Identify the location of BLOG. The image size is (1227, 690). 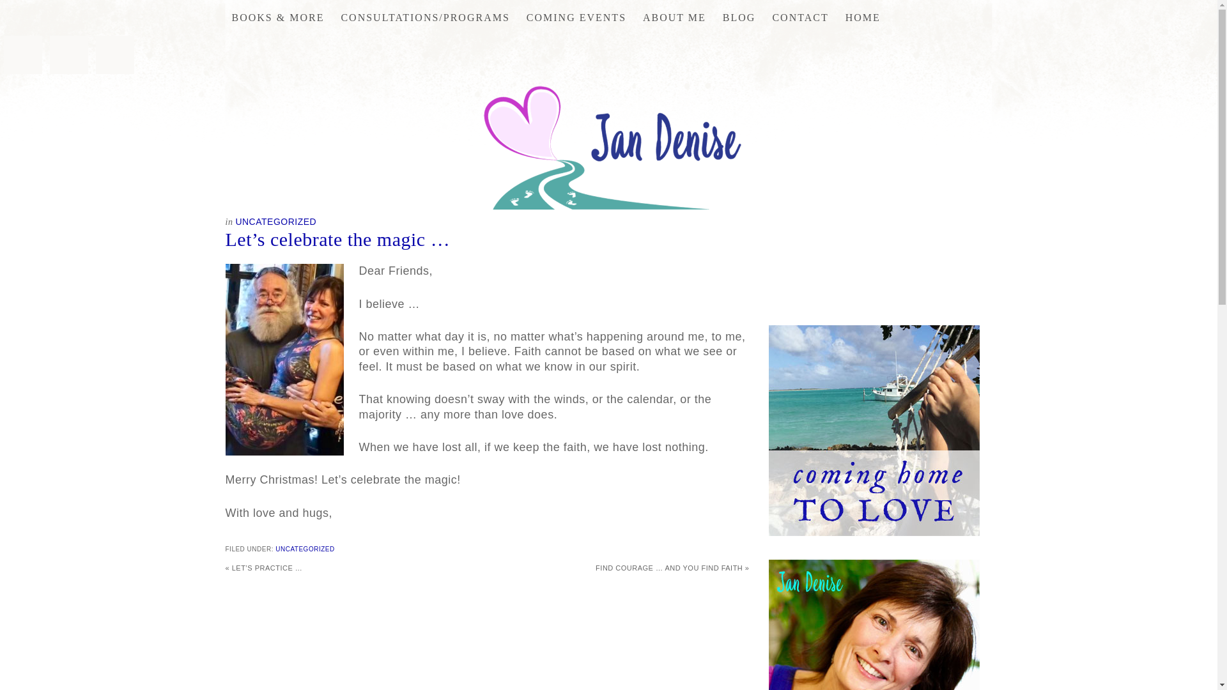
(739, 18).